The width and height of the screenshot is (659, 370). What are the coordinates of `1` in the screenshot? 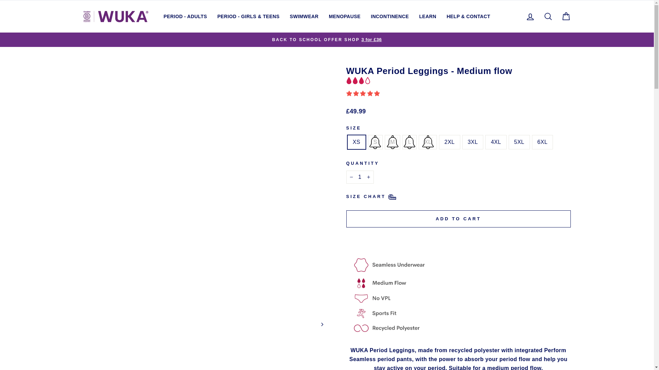 It's located at (360, 177).